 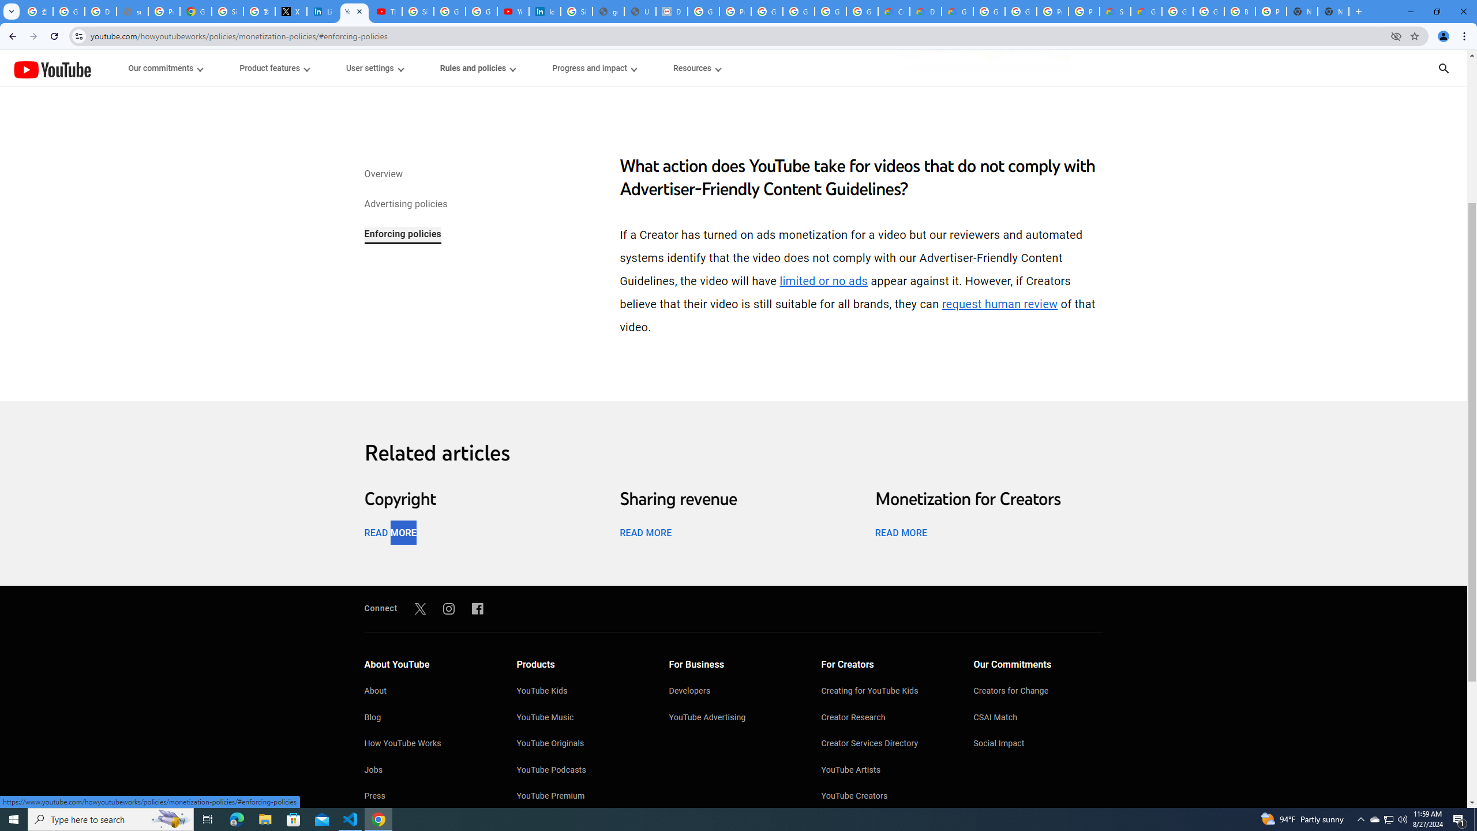 What do you see at coordinates (227, 12) in the screenshot?
I see `Sign in - Google Accounts` at bounding box center [227, 12].